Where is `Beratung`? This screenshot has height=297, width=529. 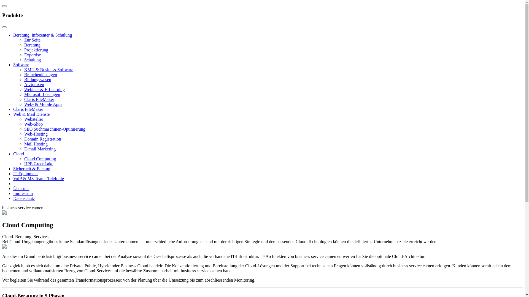
Beratung is located at coordinates (33, 45).